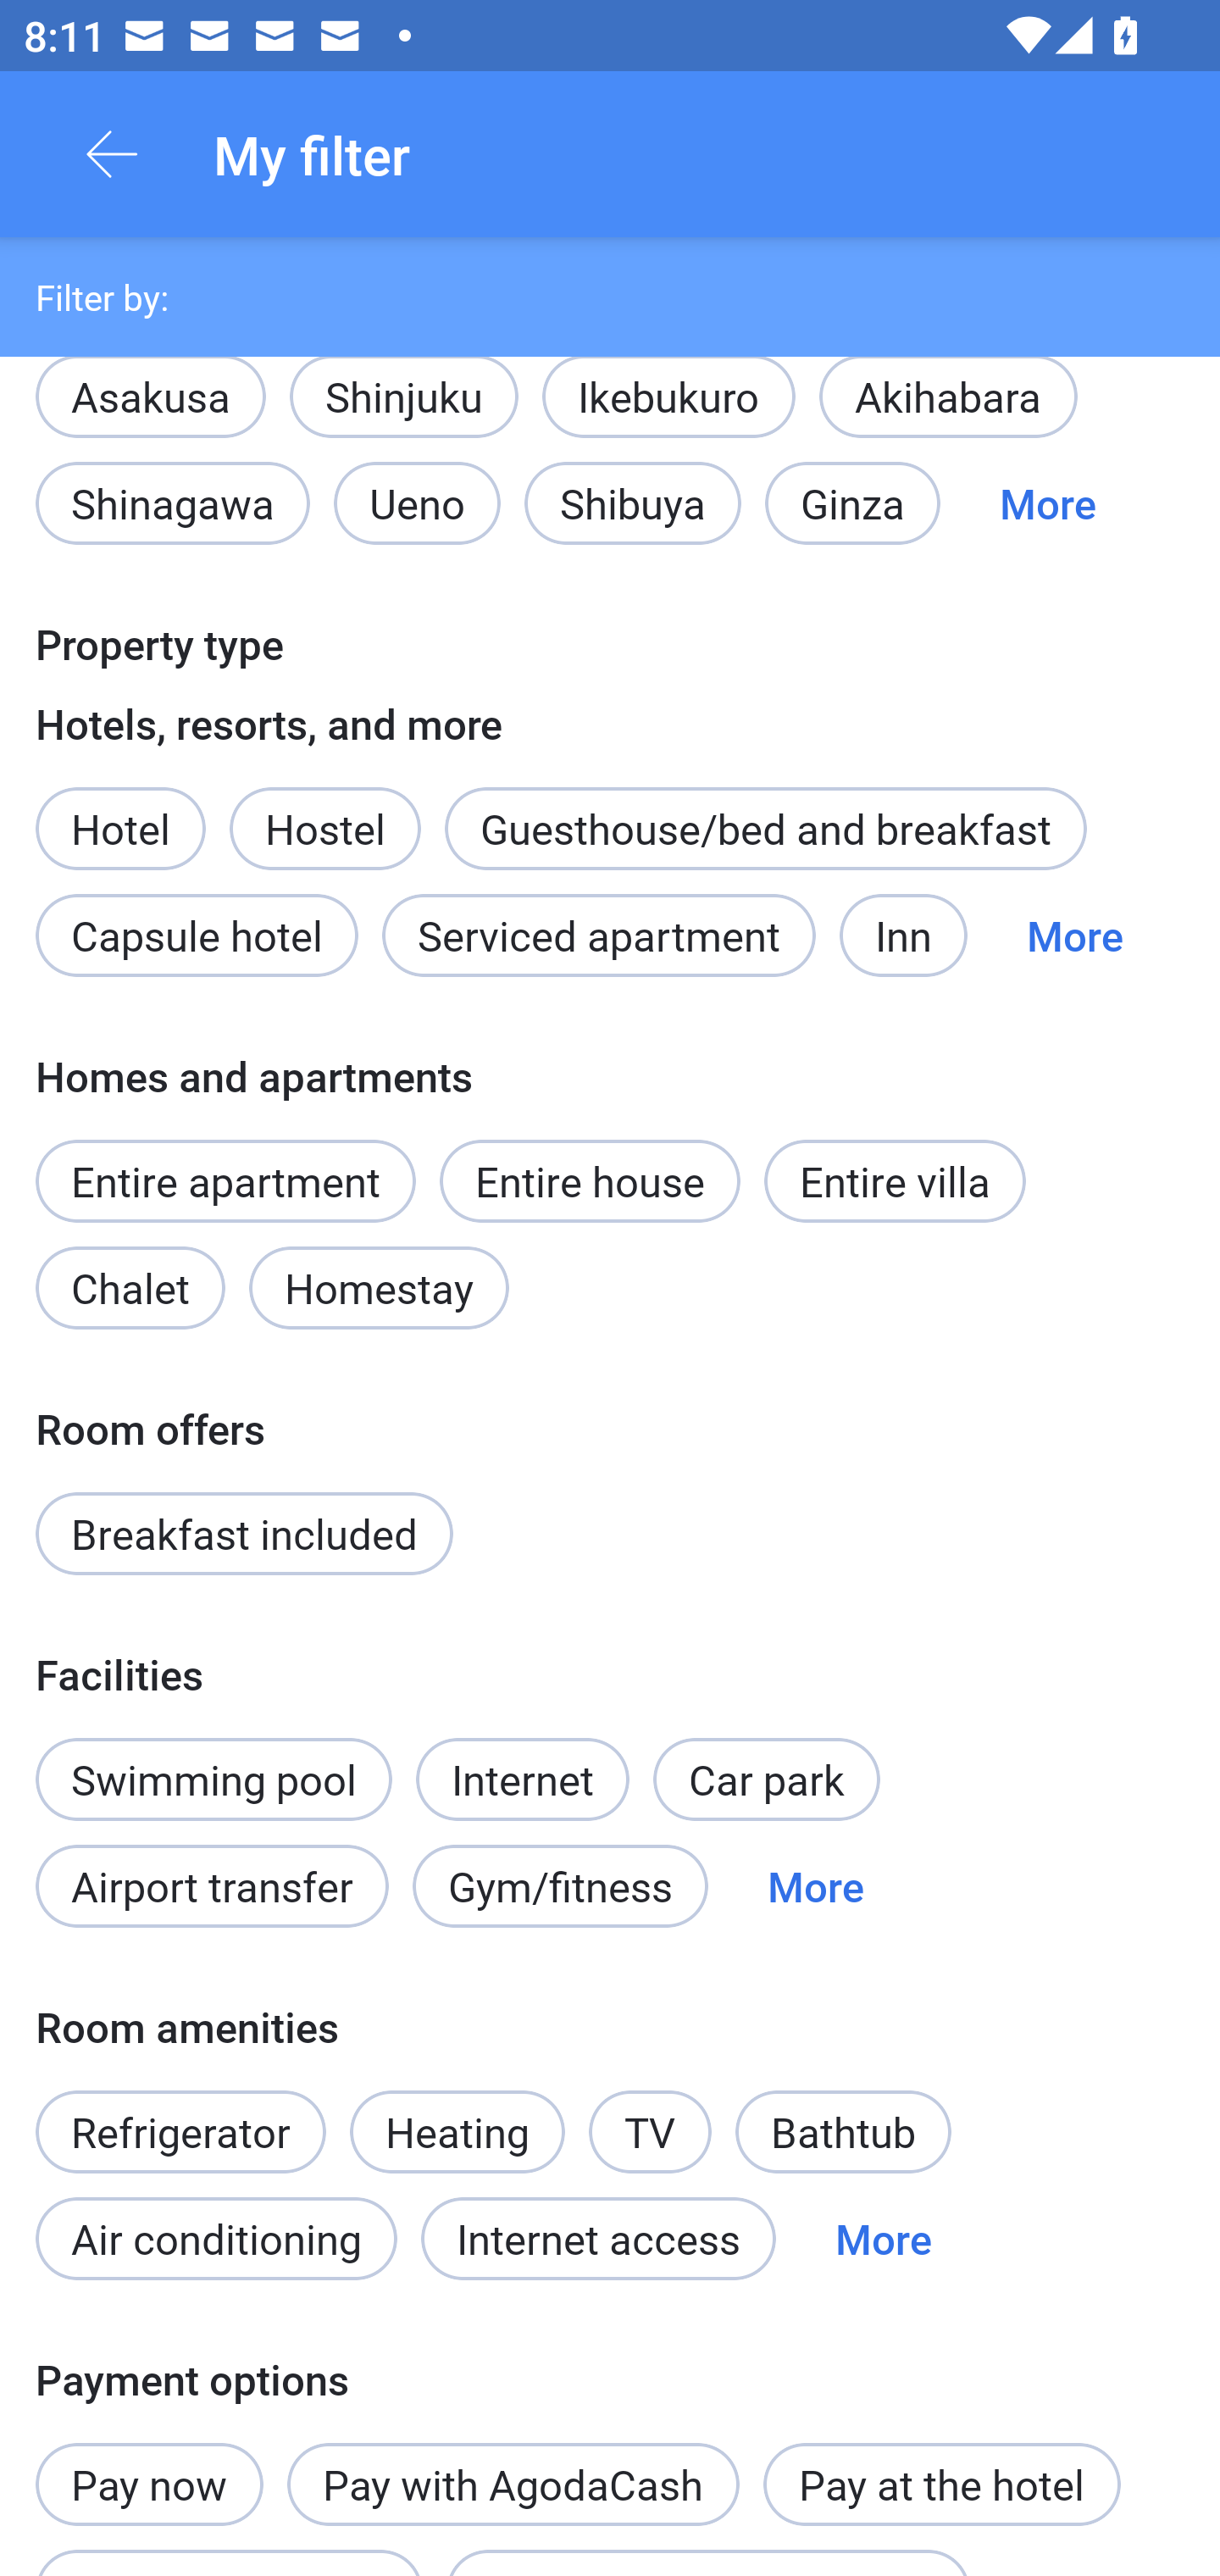  I want to click on Heating, so click(457, 2132).